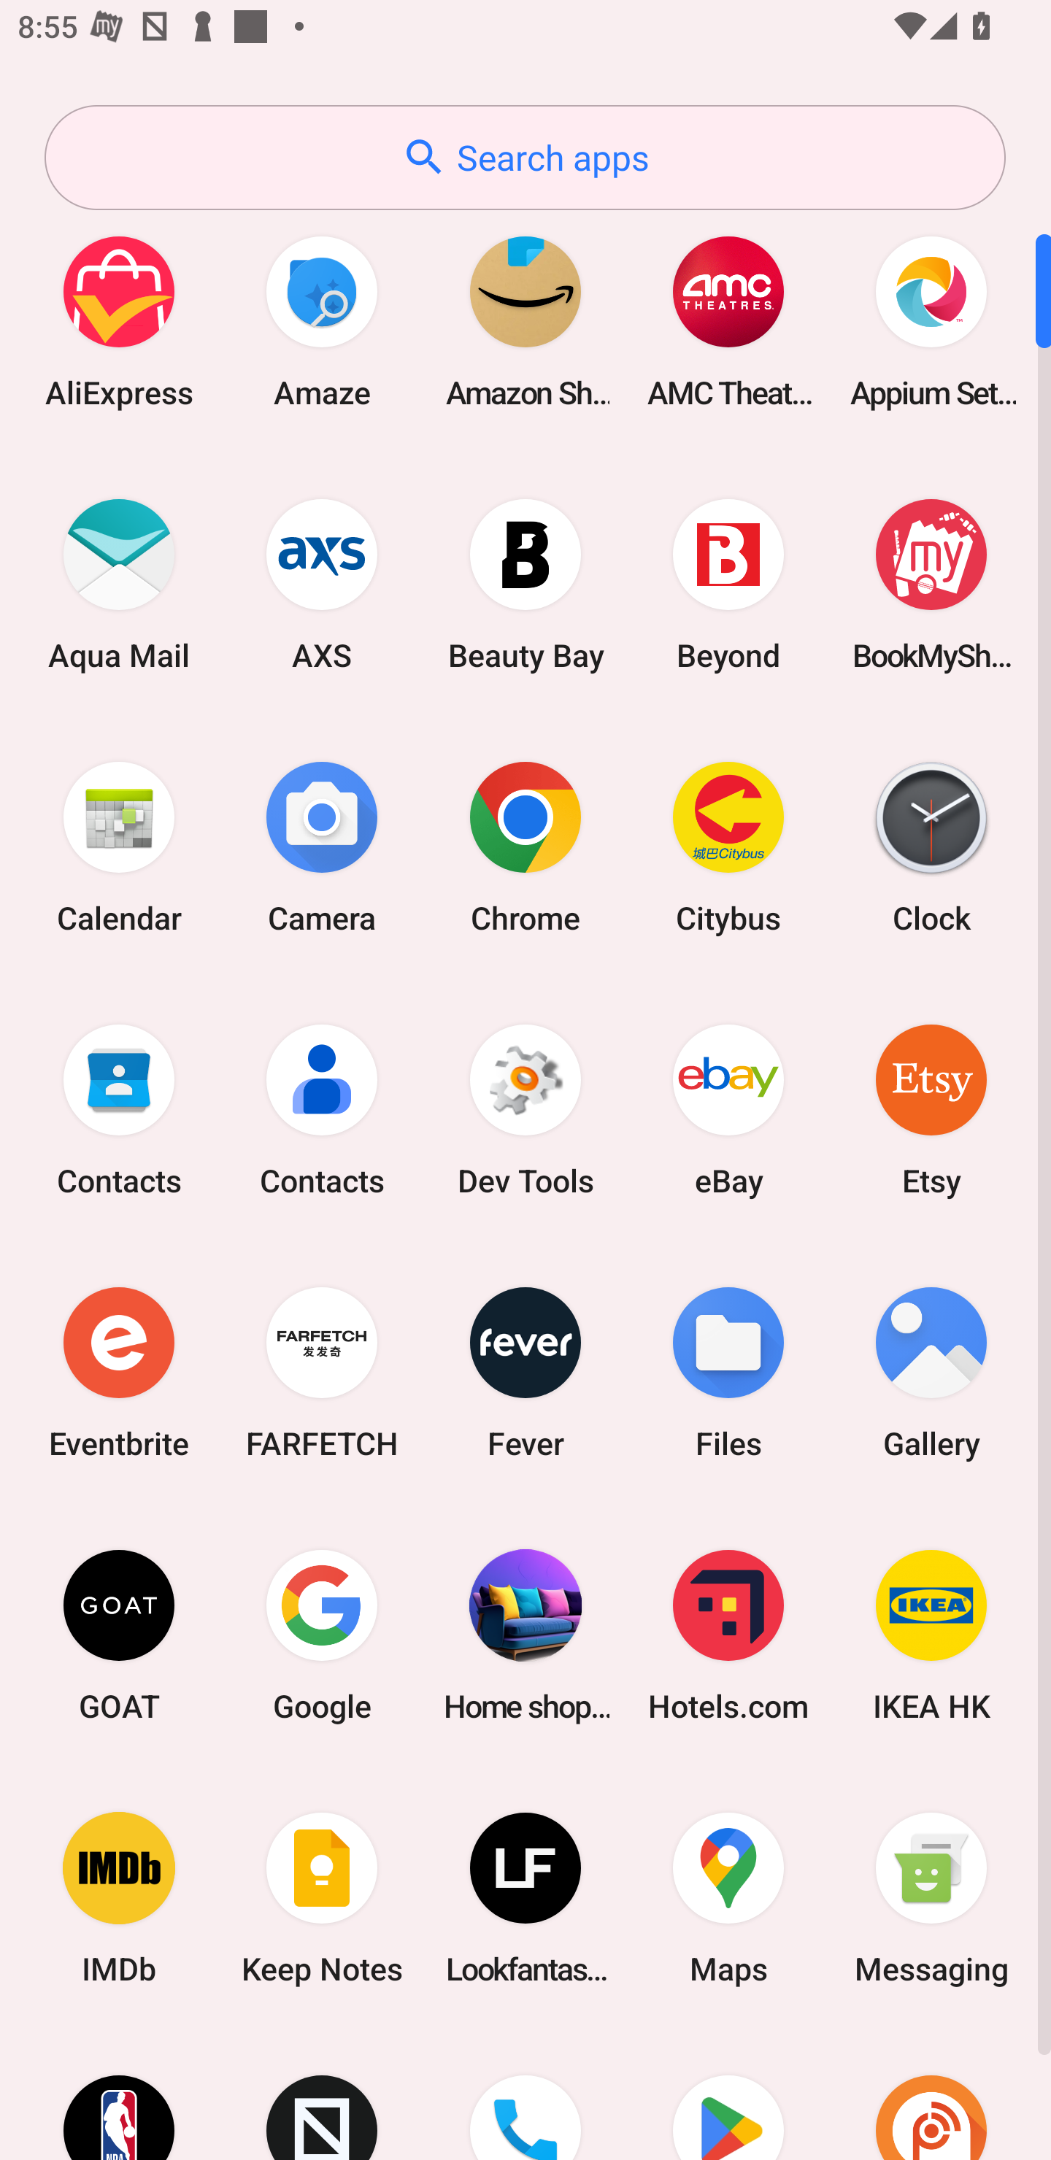 This screenshot has width=1051, height=2160. What do you see at coordinates (322, 846) in the screenshot?
I see `Camera` at bounding box center [322, 846].